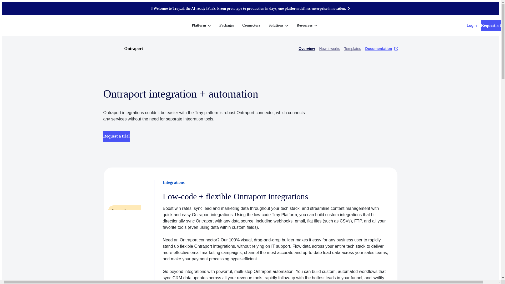 The image size is (505, 284). I want to click on Overview, so click(306, 48).